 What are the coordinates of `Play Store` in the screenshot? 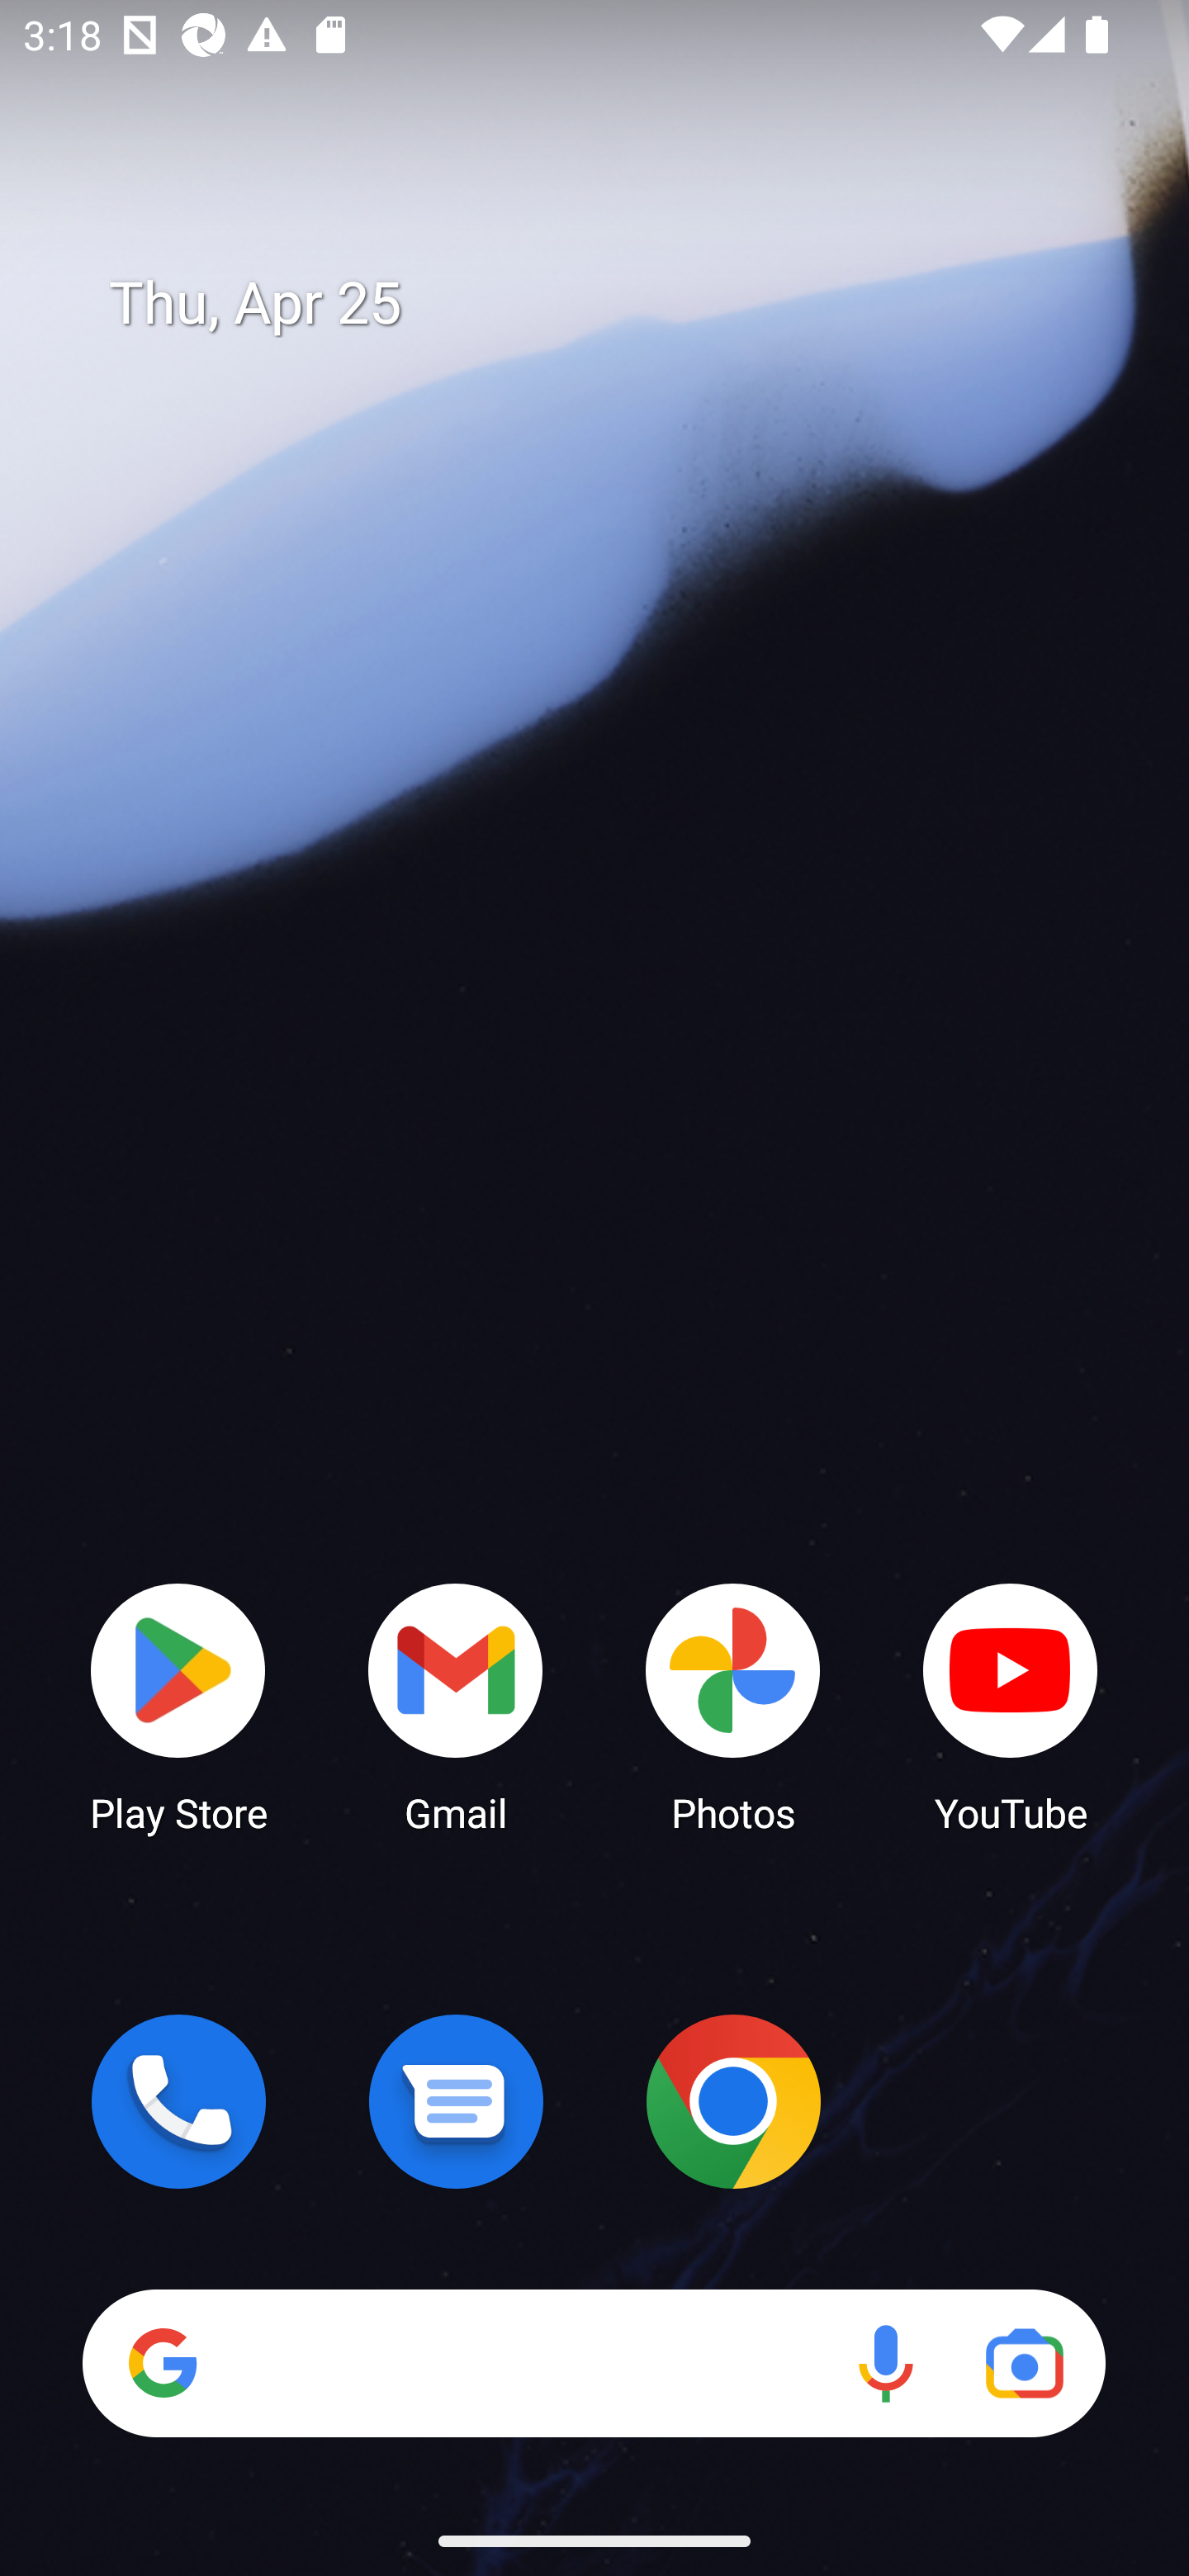 It's located at (178, 1706).